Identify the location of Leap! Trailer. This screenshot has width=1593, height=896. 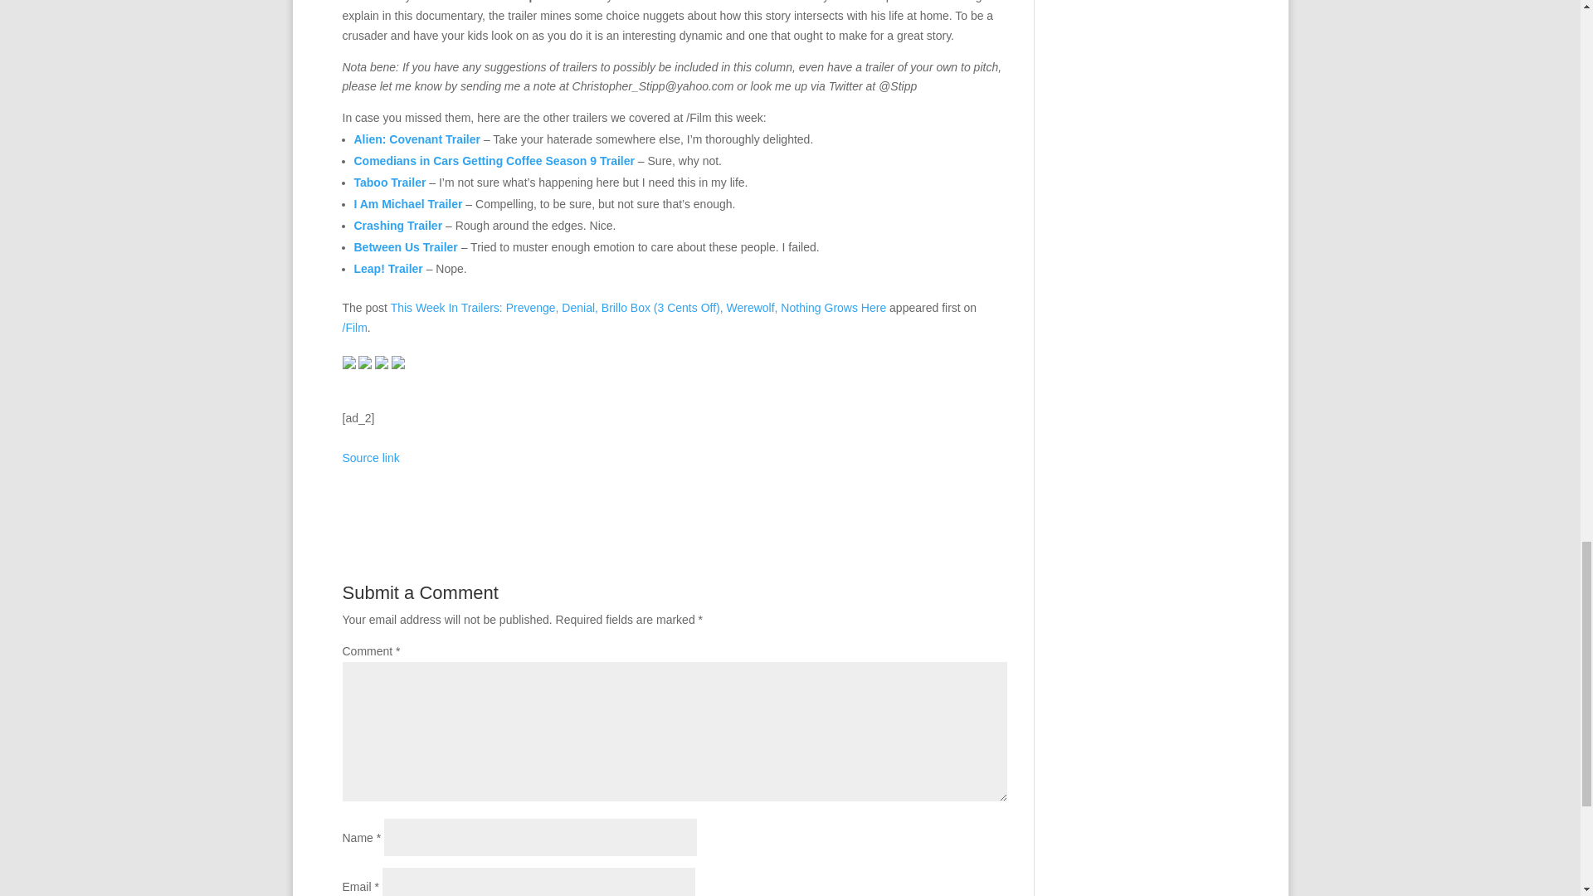
(387, 269).